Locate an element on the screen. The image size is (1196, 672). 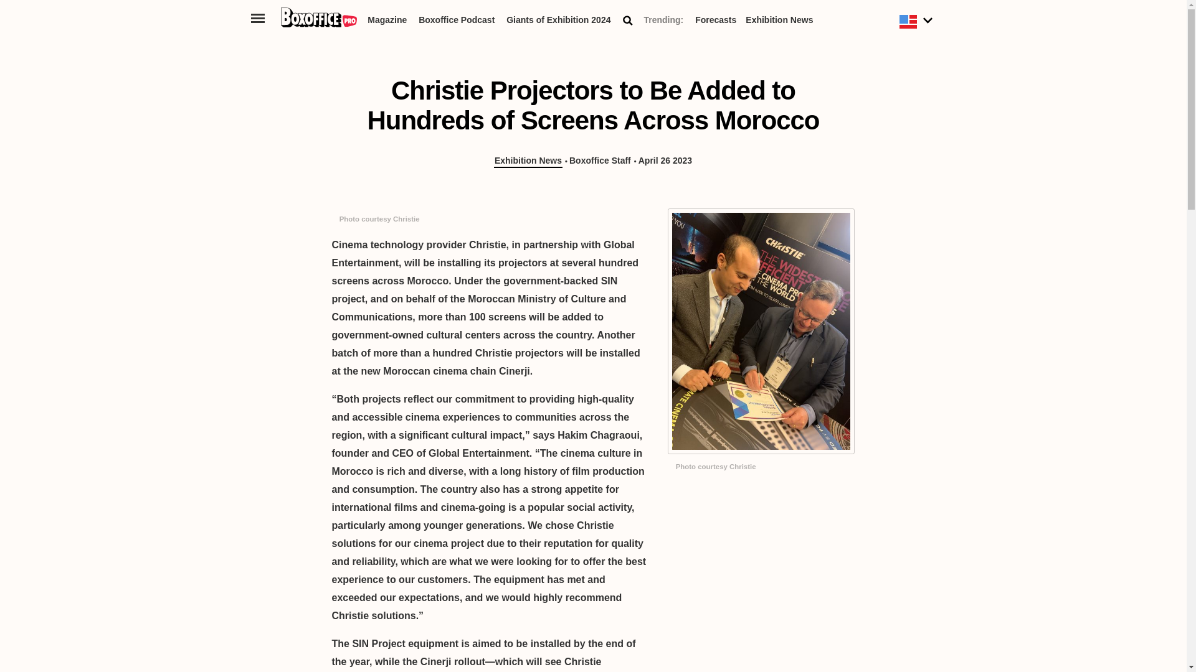
Exhibition News is located at coordinates (779, 22).